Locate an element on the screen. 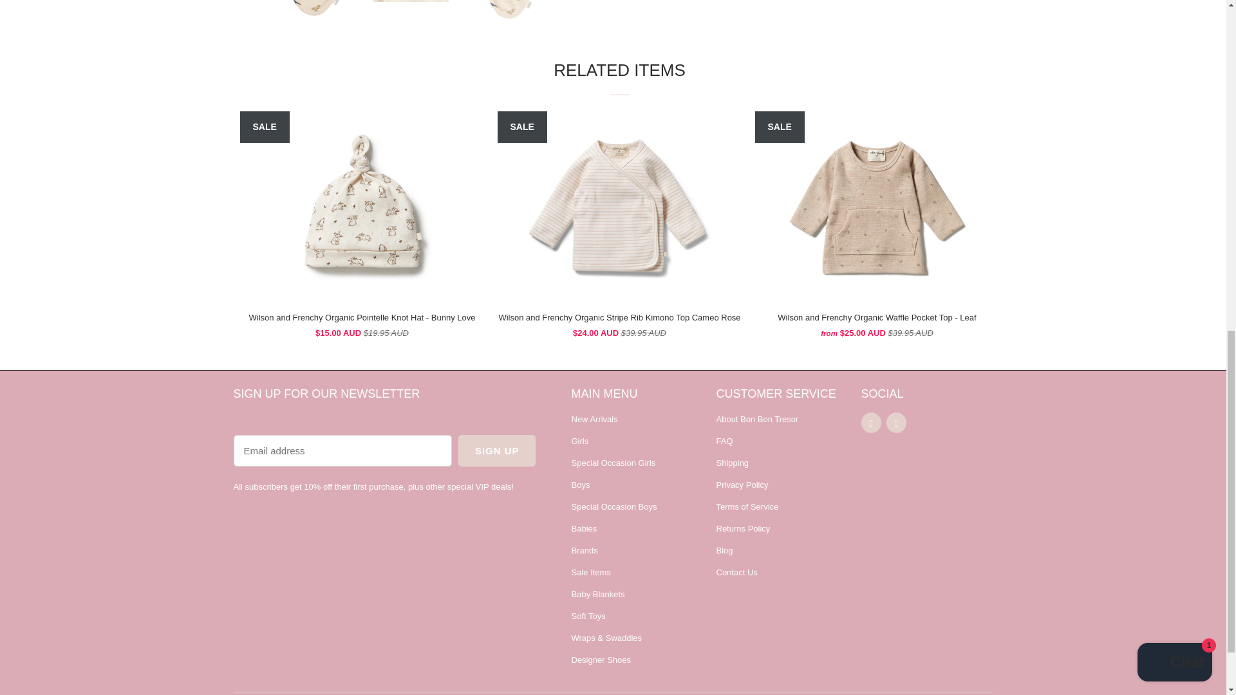  Sign Up is located at coordinates (497, 450).